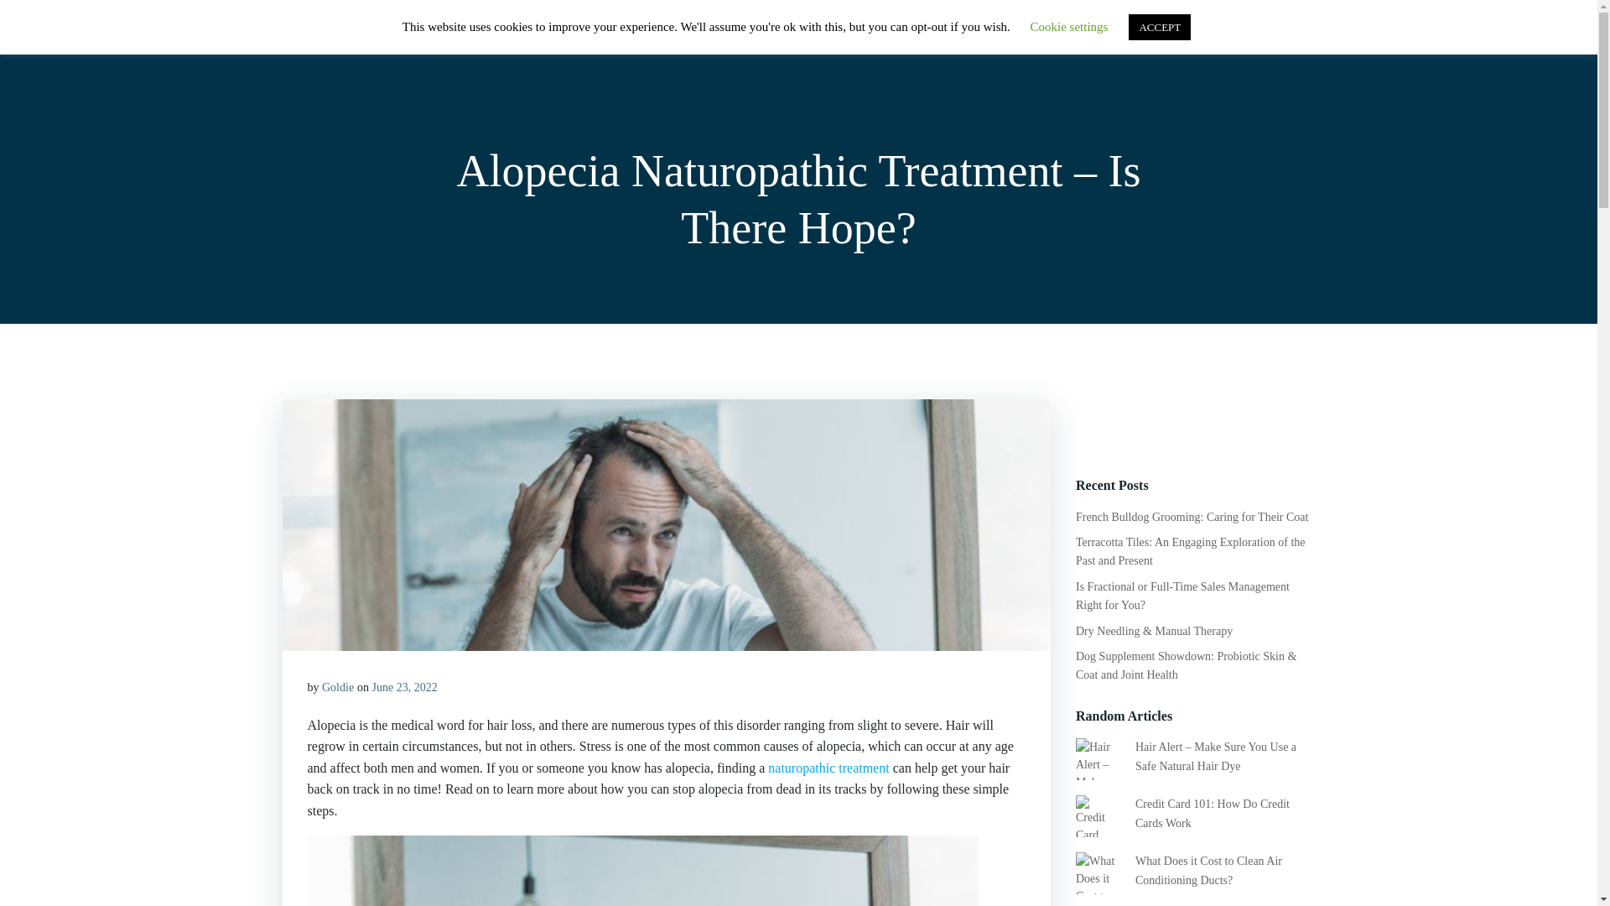  What do you see at coordinates (973, 37) in the screenshot?
I see `HOME` at bounding box center [973, 37].